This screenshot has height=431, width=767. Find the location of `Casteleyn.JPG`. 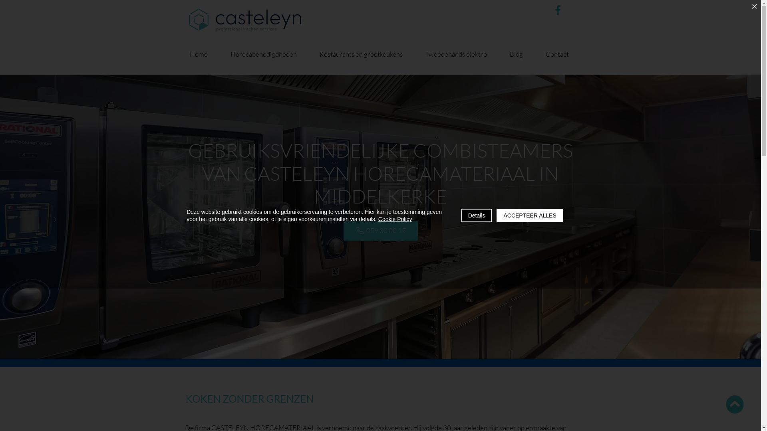

Casteleyn.JPG is located at coordinates (244, 19).